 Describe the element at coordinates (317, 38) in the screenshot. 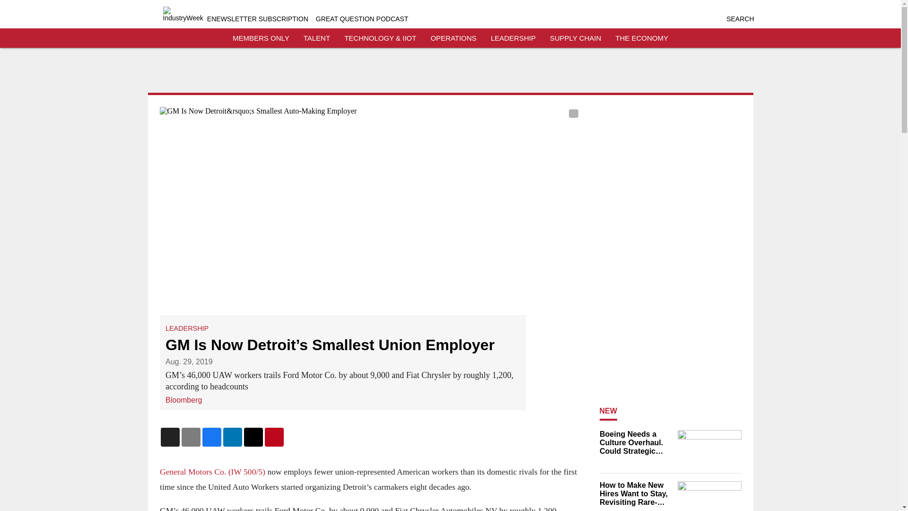

I see `TALENT` at that location.